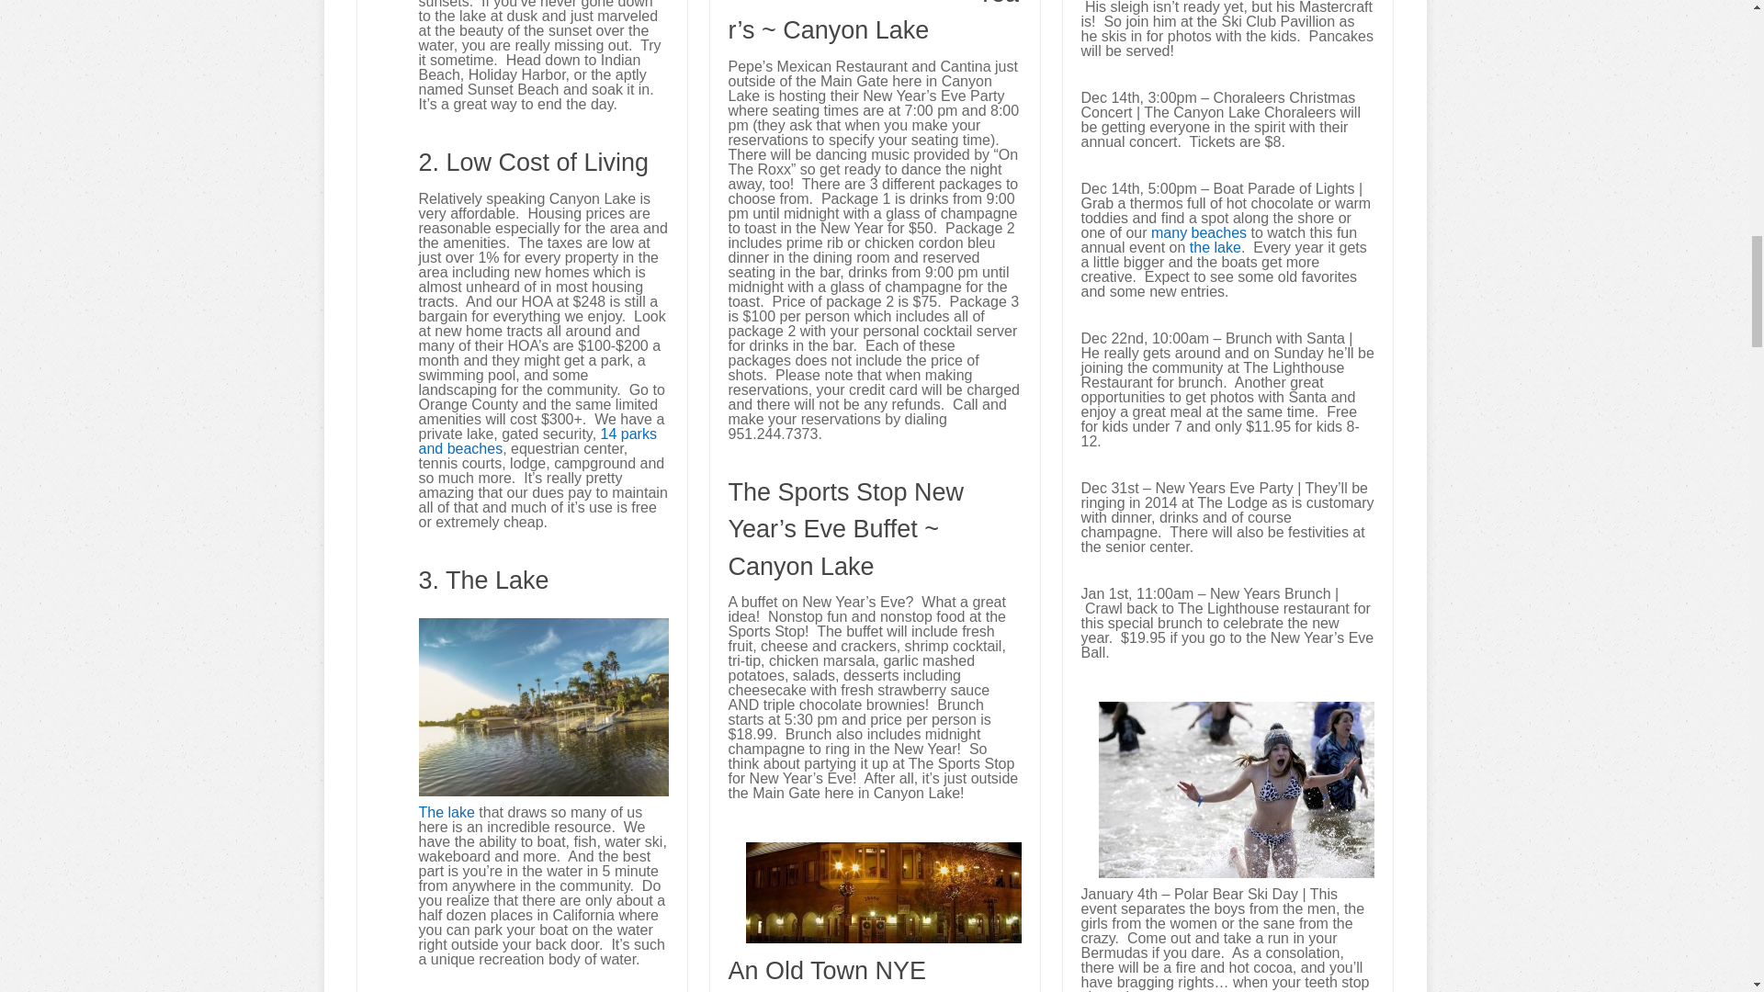  What do you see at coordinates (1215, 246) in the screenshot?
I see `the lake` at bounding box center [1215, 246].